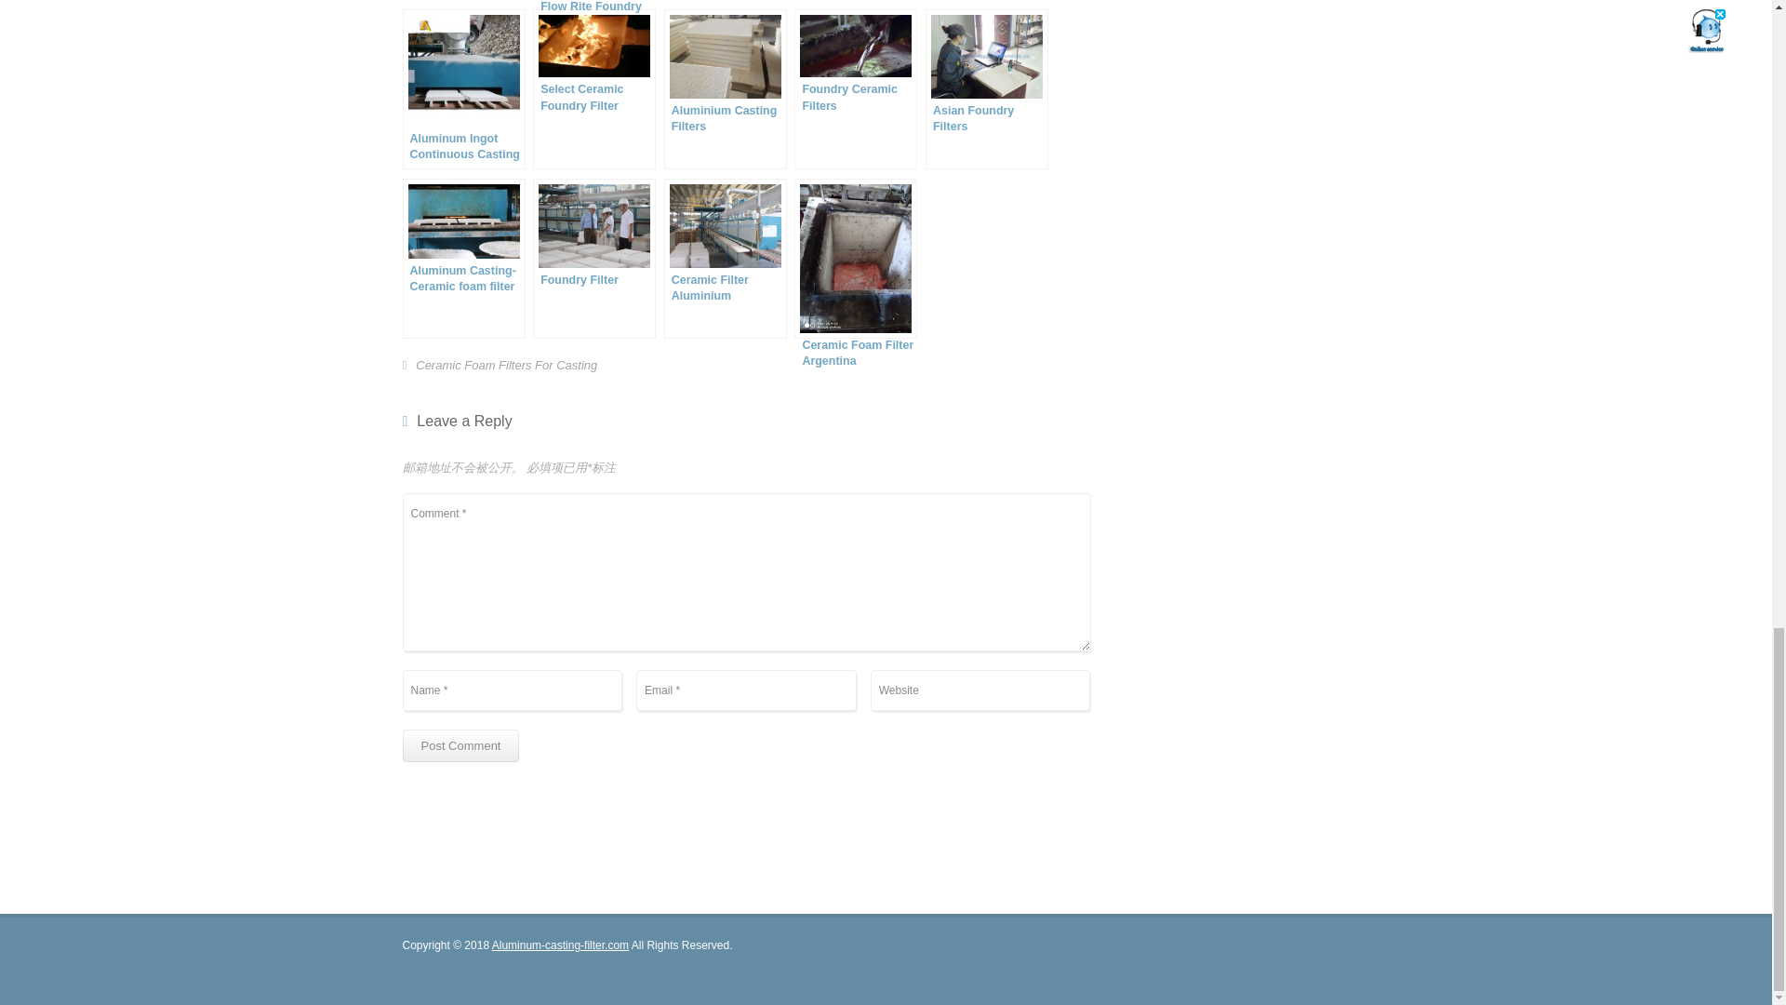  What do you see at coordinates (506, 367) in the screenshot?
I see `Ceramic Foam Filters For Casting` at bounding box center [506, 367].